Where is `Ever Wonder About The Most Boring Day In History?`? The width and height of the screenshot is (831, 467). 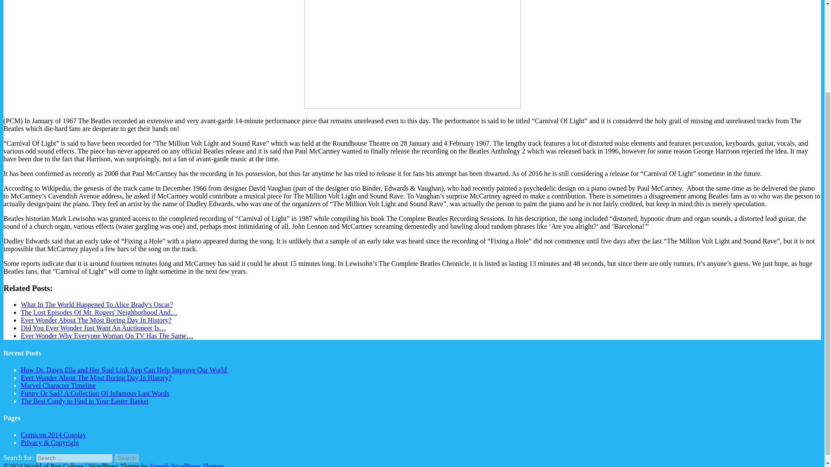 Ever Wonder About The Most Boring Day In History? is located at coordinates (96, 320).